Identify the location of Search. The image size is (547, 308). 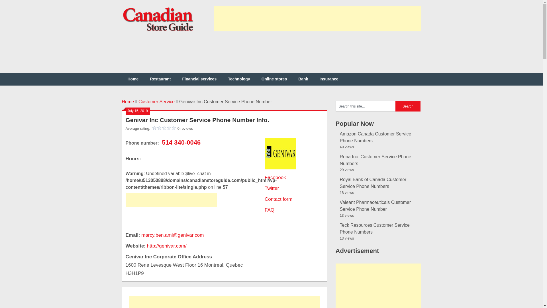
(408, 106).